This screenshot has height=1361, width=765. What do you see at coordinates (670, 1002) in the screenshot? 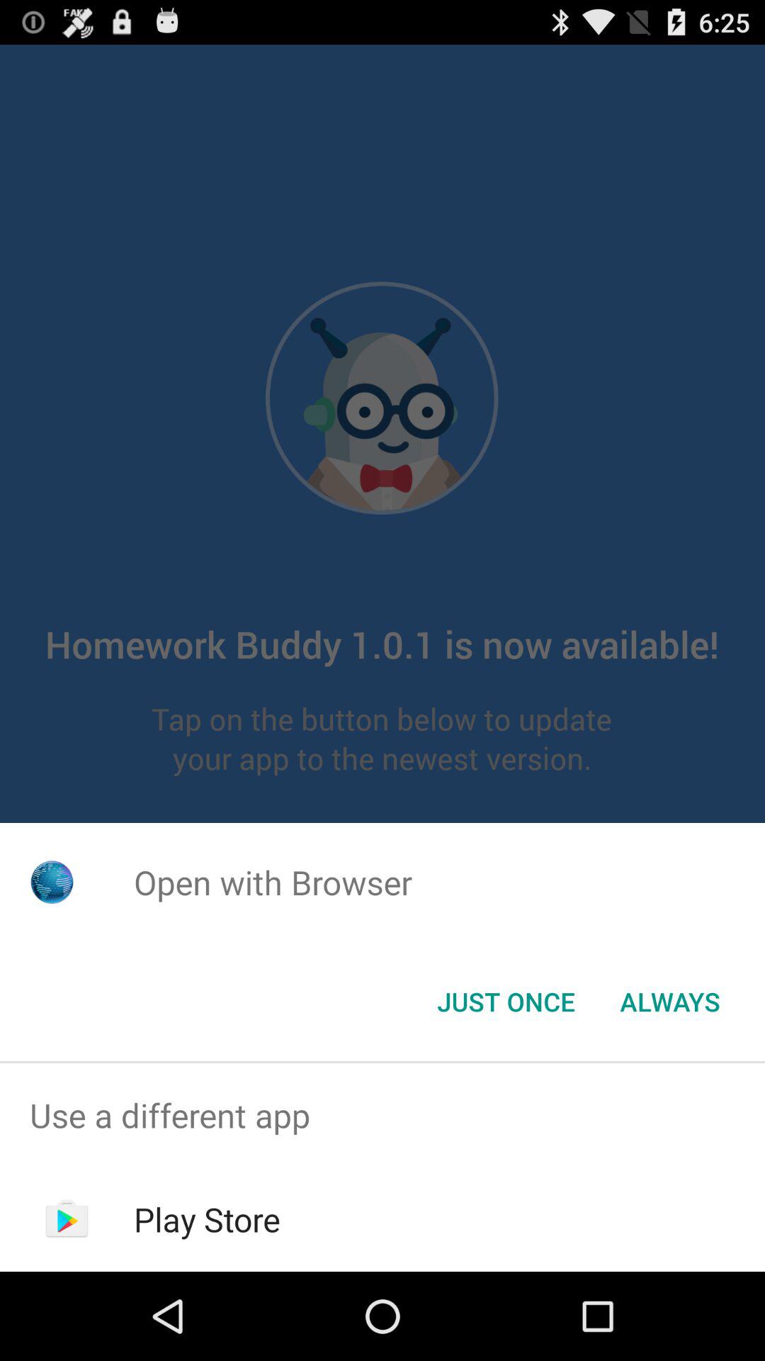
I see `tap the always icon` at bounding box center [670, 1002].